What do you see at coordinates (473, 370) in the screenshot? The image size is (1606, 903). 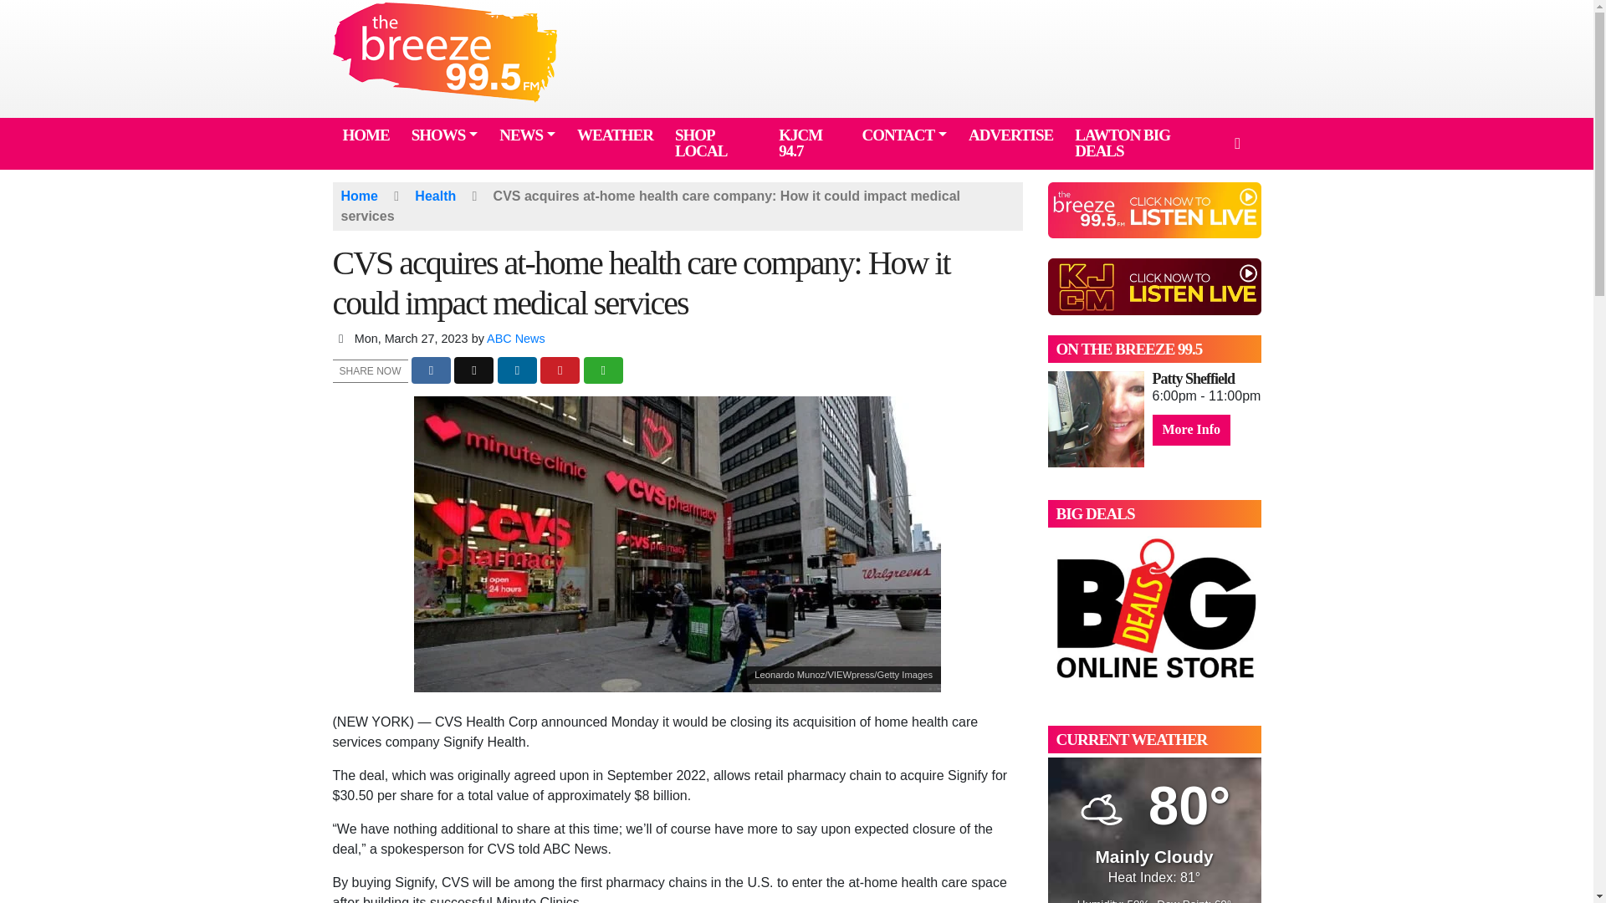 I see `Share to X` at bounding box center [473, 370].